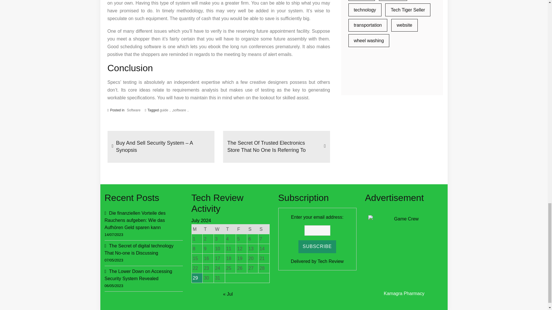  Describe the element at coordinates (404, 251) in the screenshot. I see `Game Crew` at that location.